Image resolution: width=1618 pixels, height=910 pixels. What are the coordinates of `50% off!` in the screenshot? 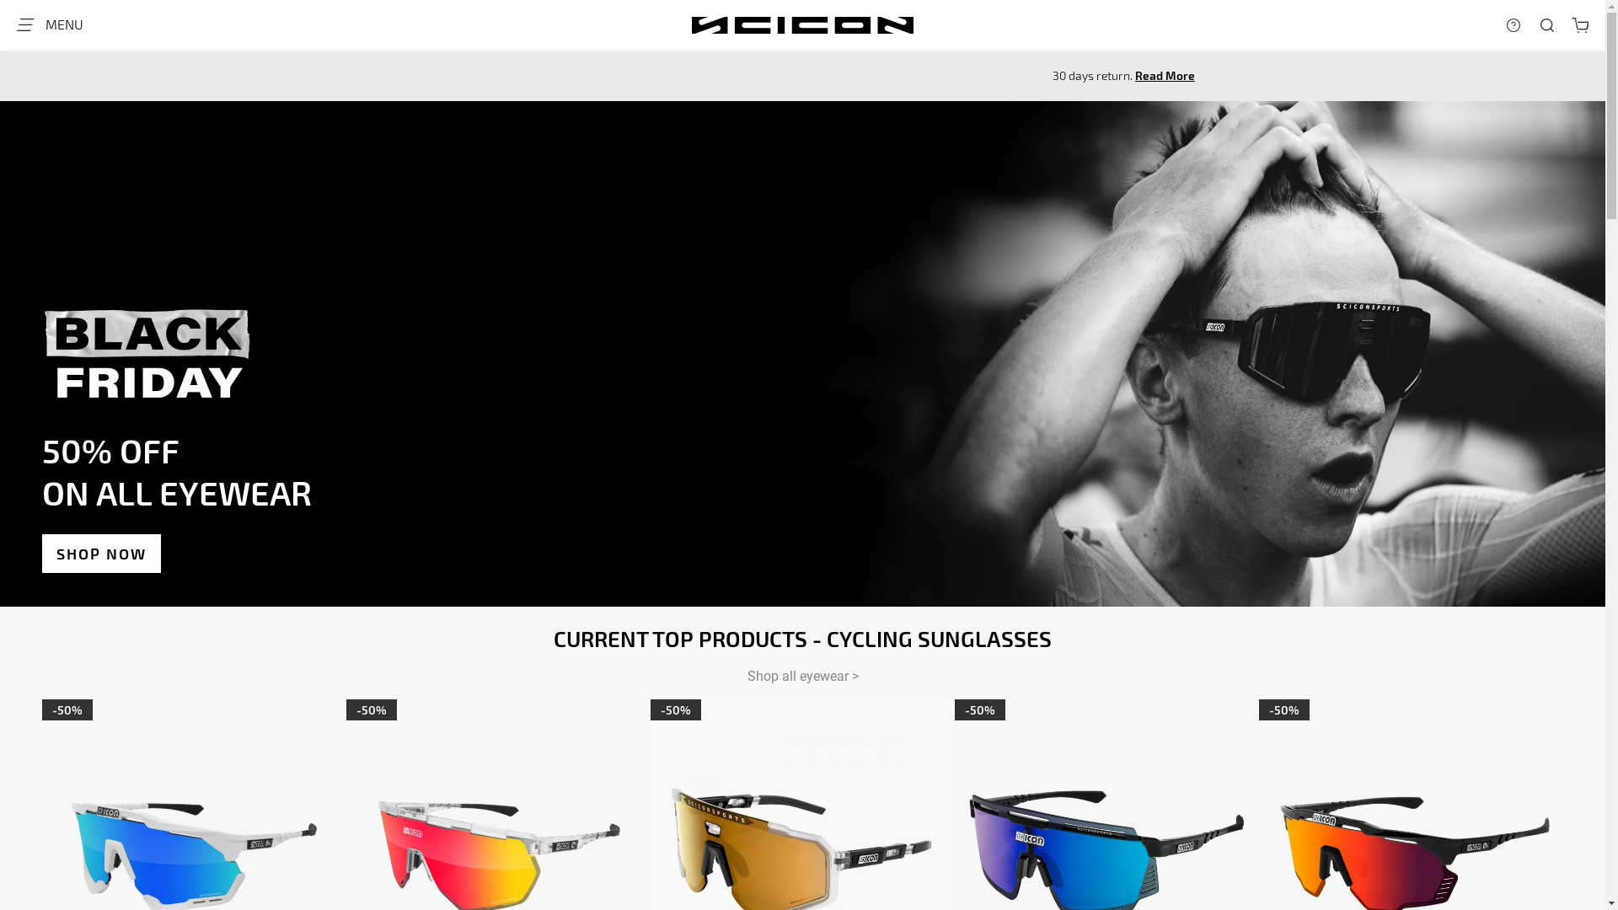 It's located at (947, 74).